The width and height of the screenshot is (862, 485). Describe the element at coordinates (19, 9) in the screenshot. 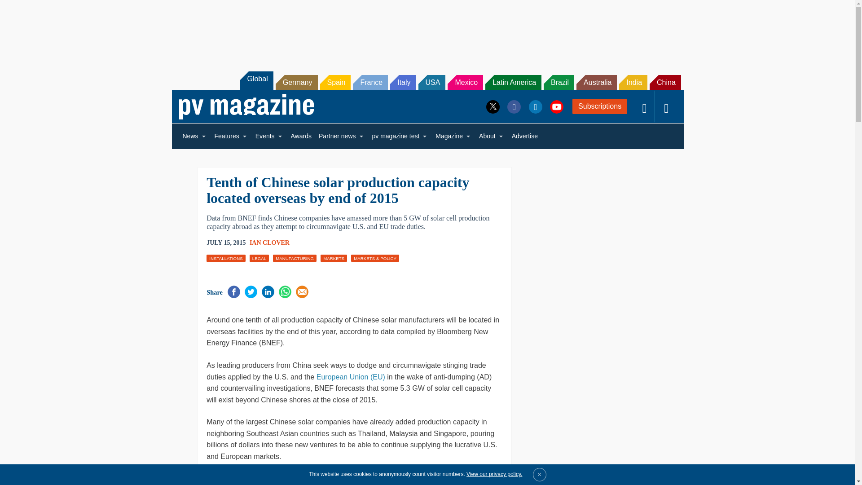

I see `Search` at that location.